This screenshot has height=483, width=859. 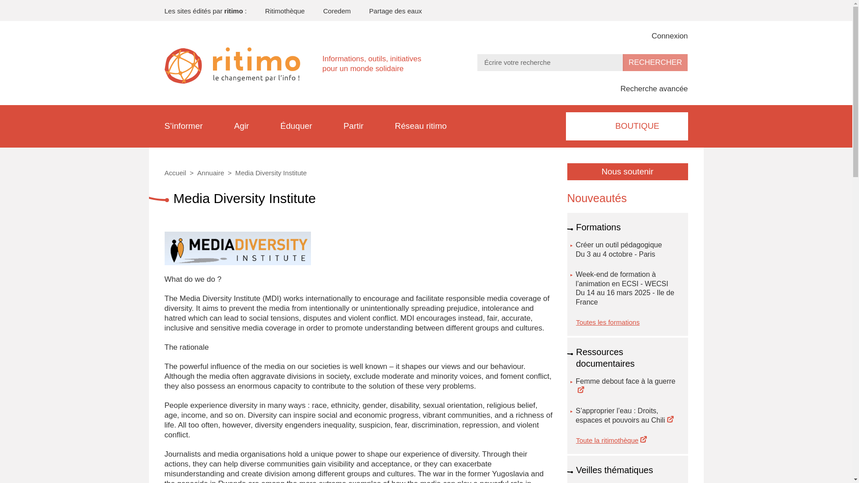 What do you see at coordinates (388, 11) in the screenshot?
I see `Partage des eaux` at bounding box center [388, 11].